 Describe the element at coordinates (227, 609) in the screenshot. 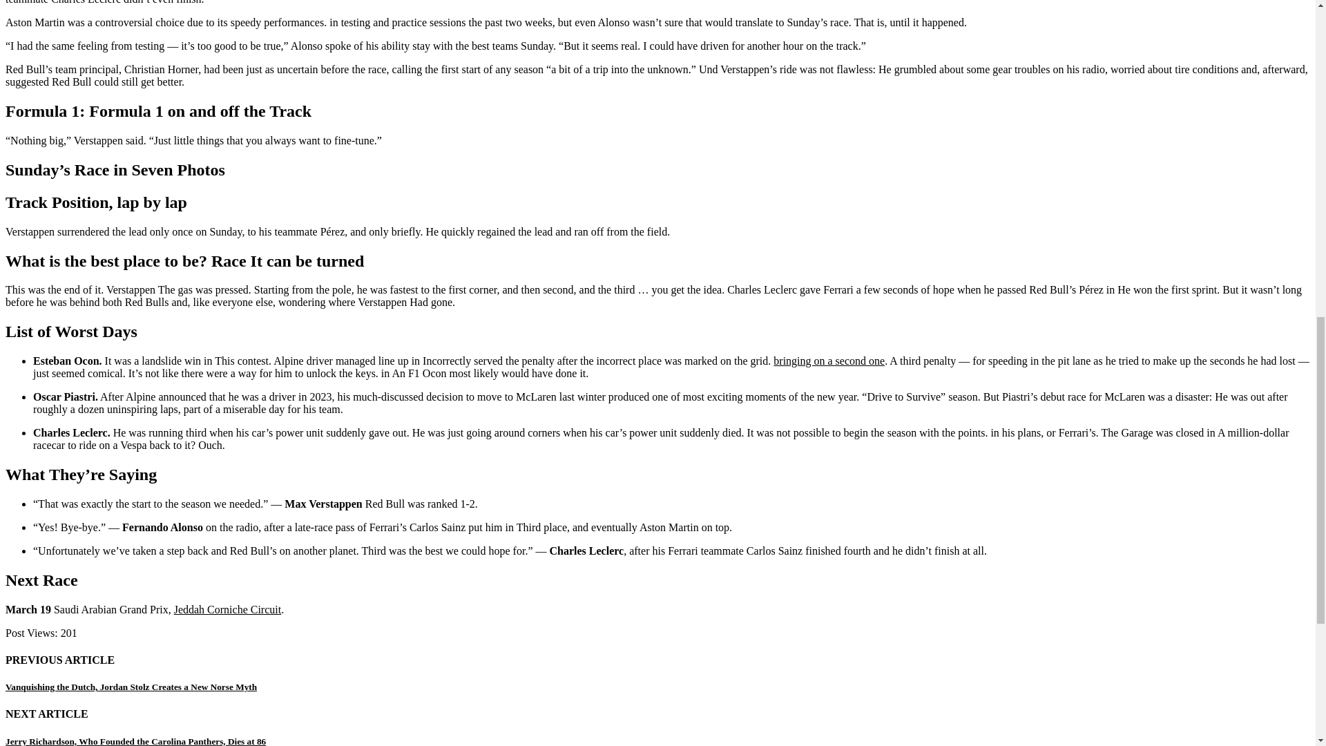

I see `Jeddah Corniche Circuit` at that location.